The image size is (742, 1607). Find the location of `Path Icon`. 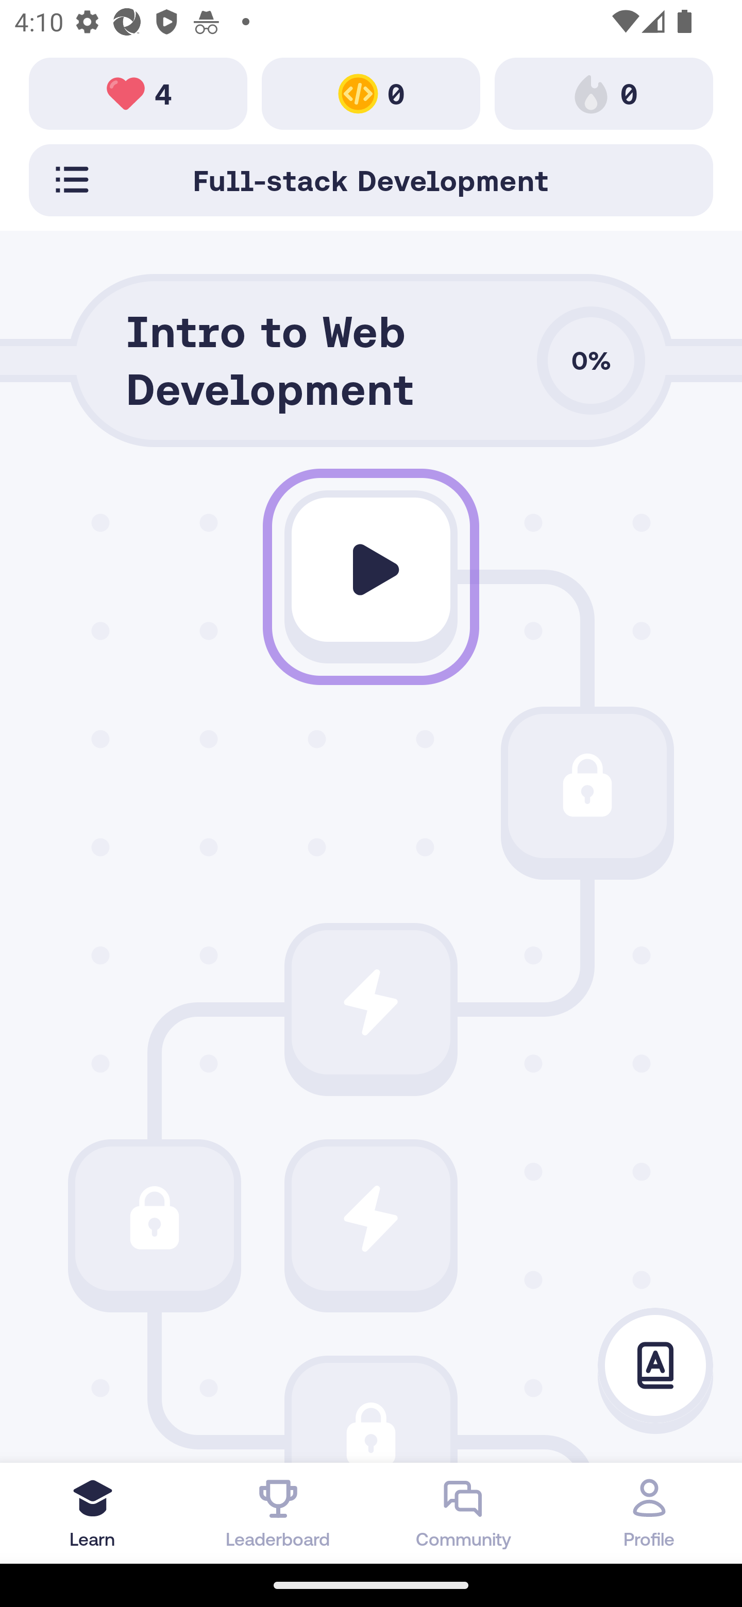

Path Icon is located at coordinates (371, 1412).